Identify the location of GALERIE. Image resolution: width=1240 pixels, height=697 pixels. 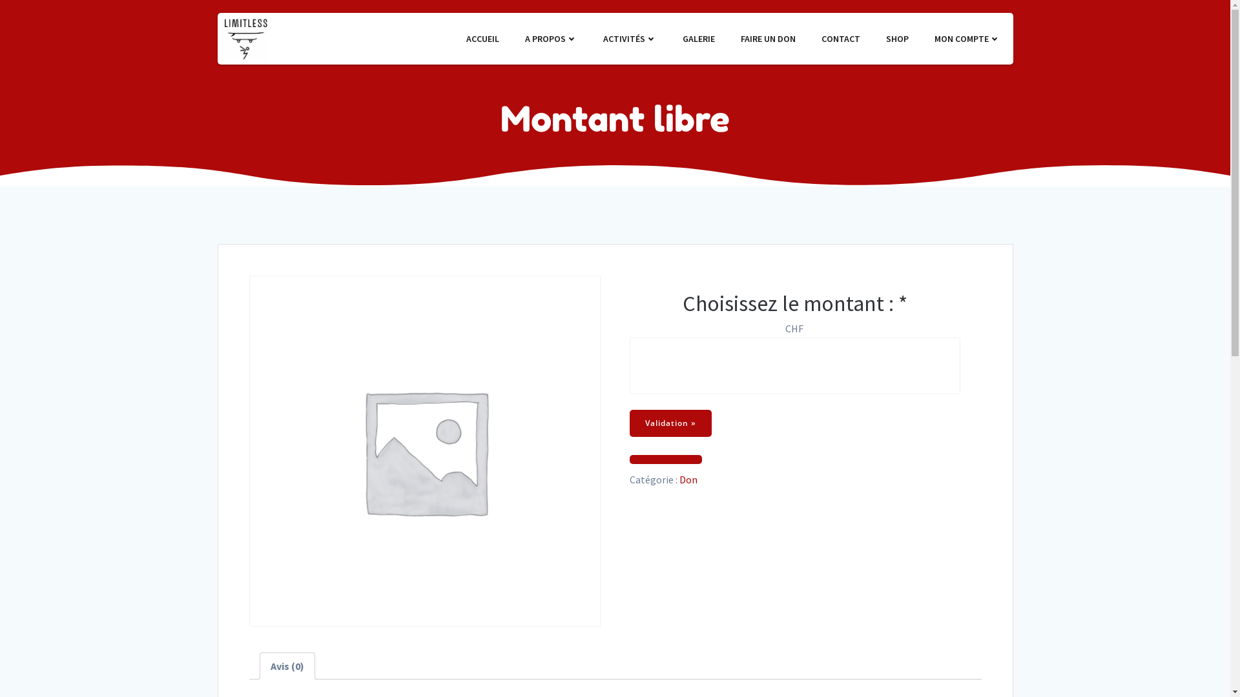
(698, 39).